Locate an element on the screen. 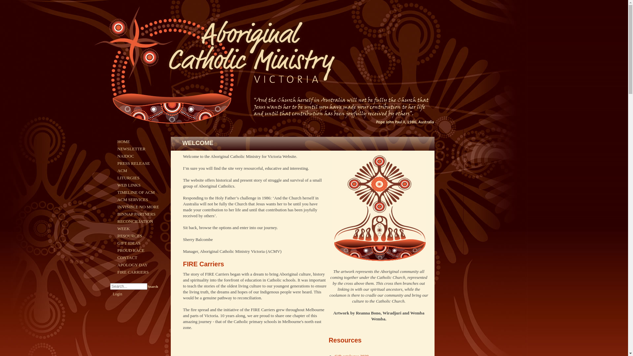  Login is located at coordinates (117, 294).